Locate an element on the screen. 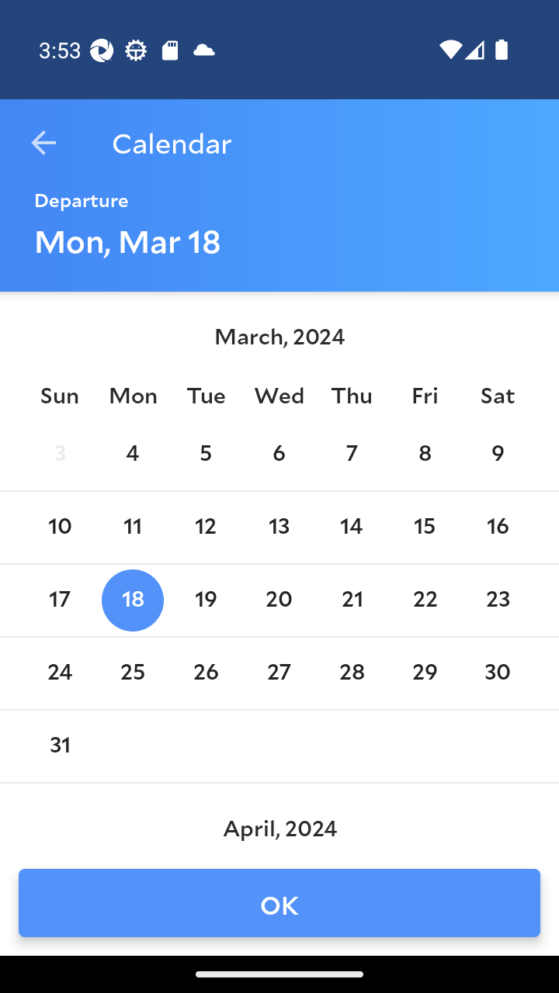 The image size is (559, 993). 20 is located at coordinates (278, 600).